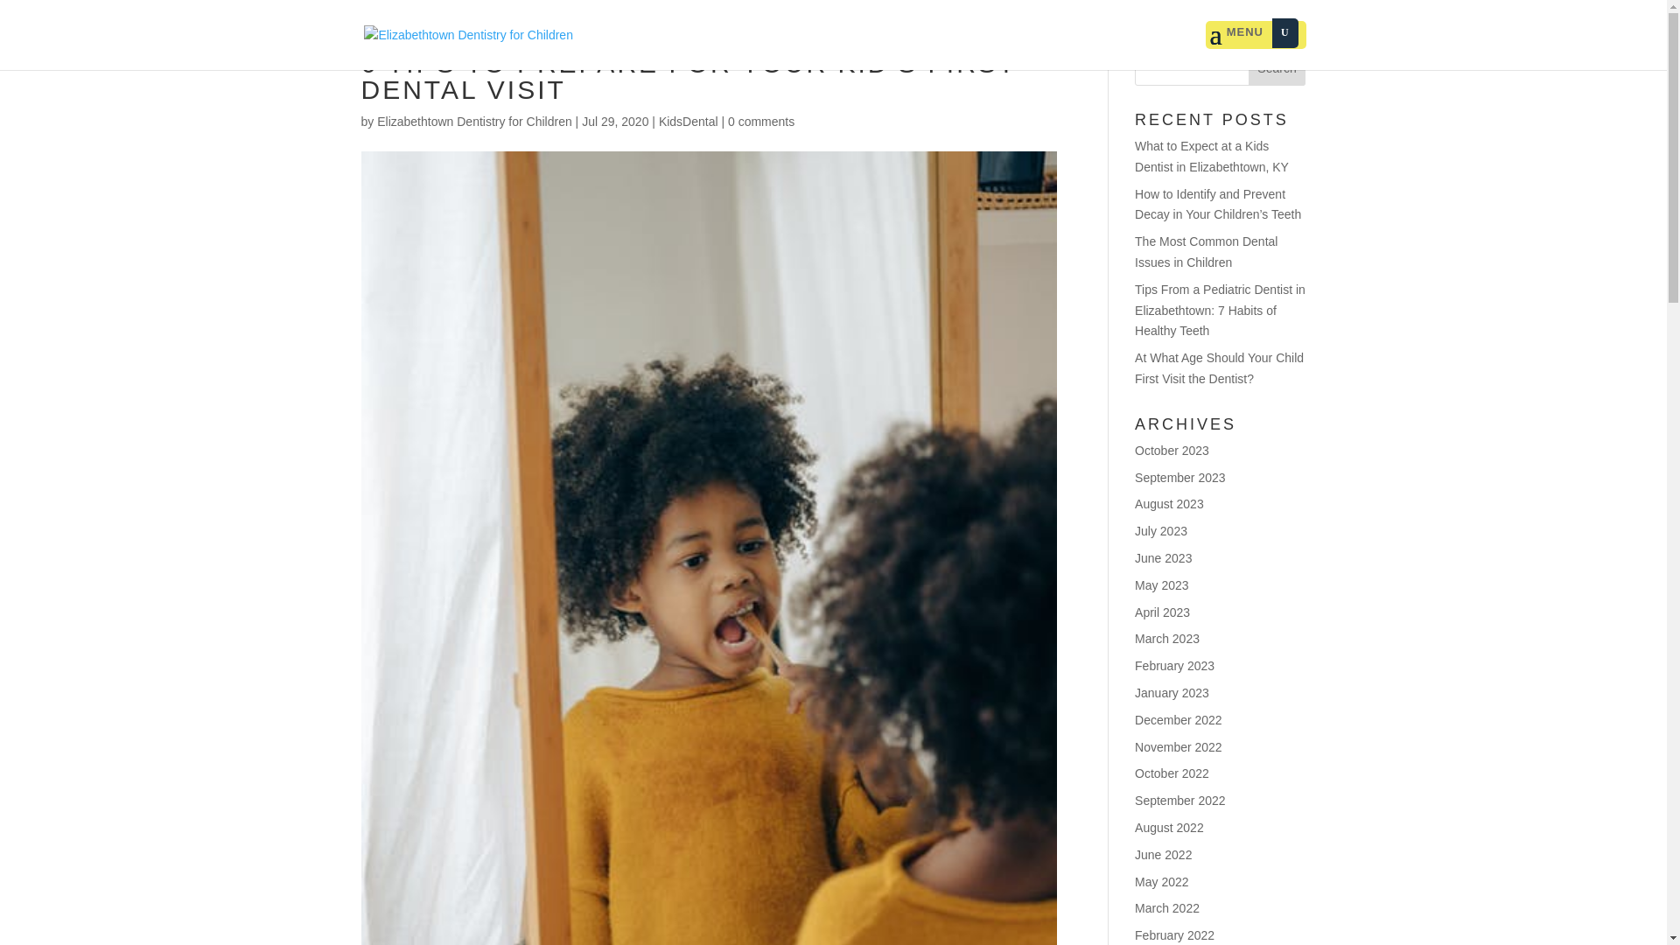  What do you see at coordinates (1163, 854) in the screenshot?
I see `June 2022` at bounding box center [1163, 854].